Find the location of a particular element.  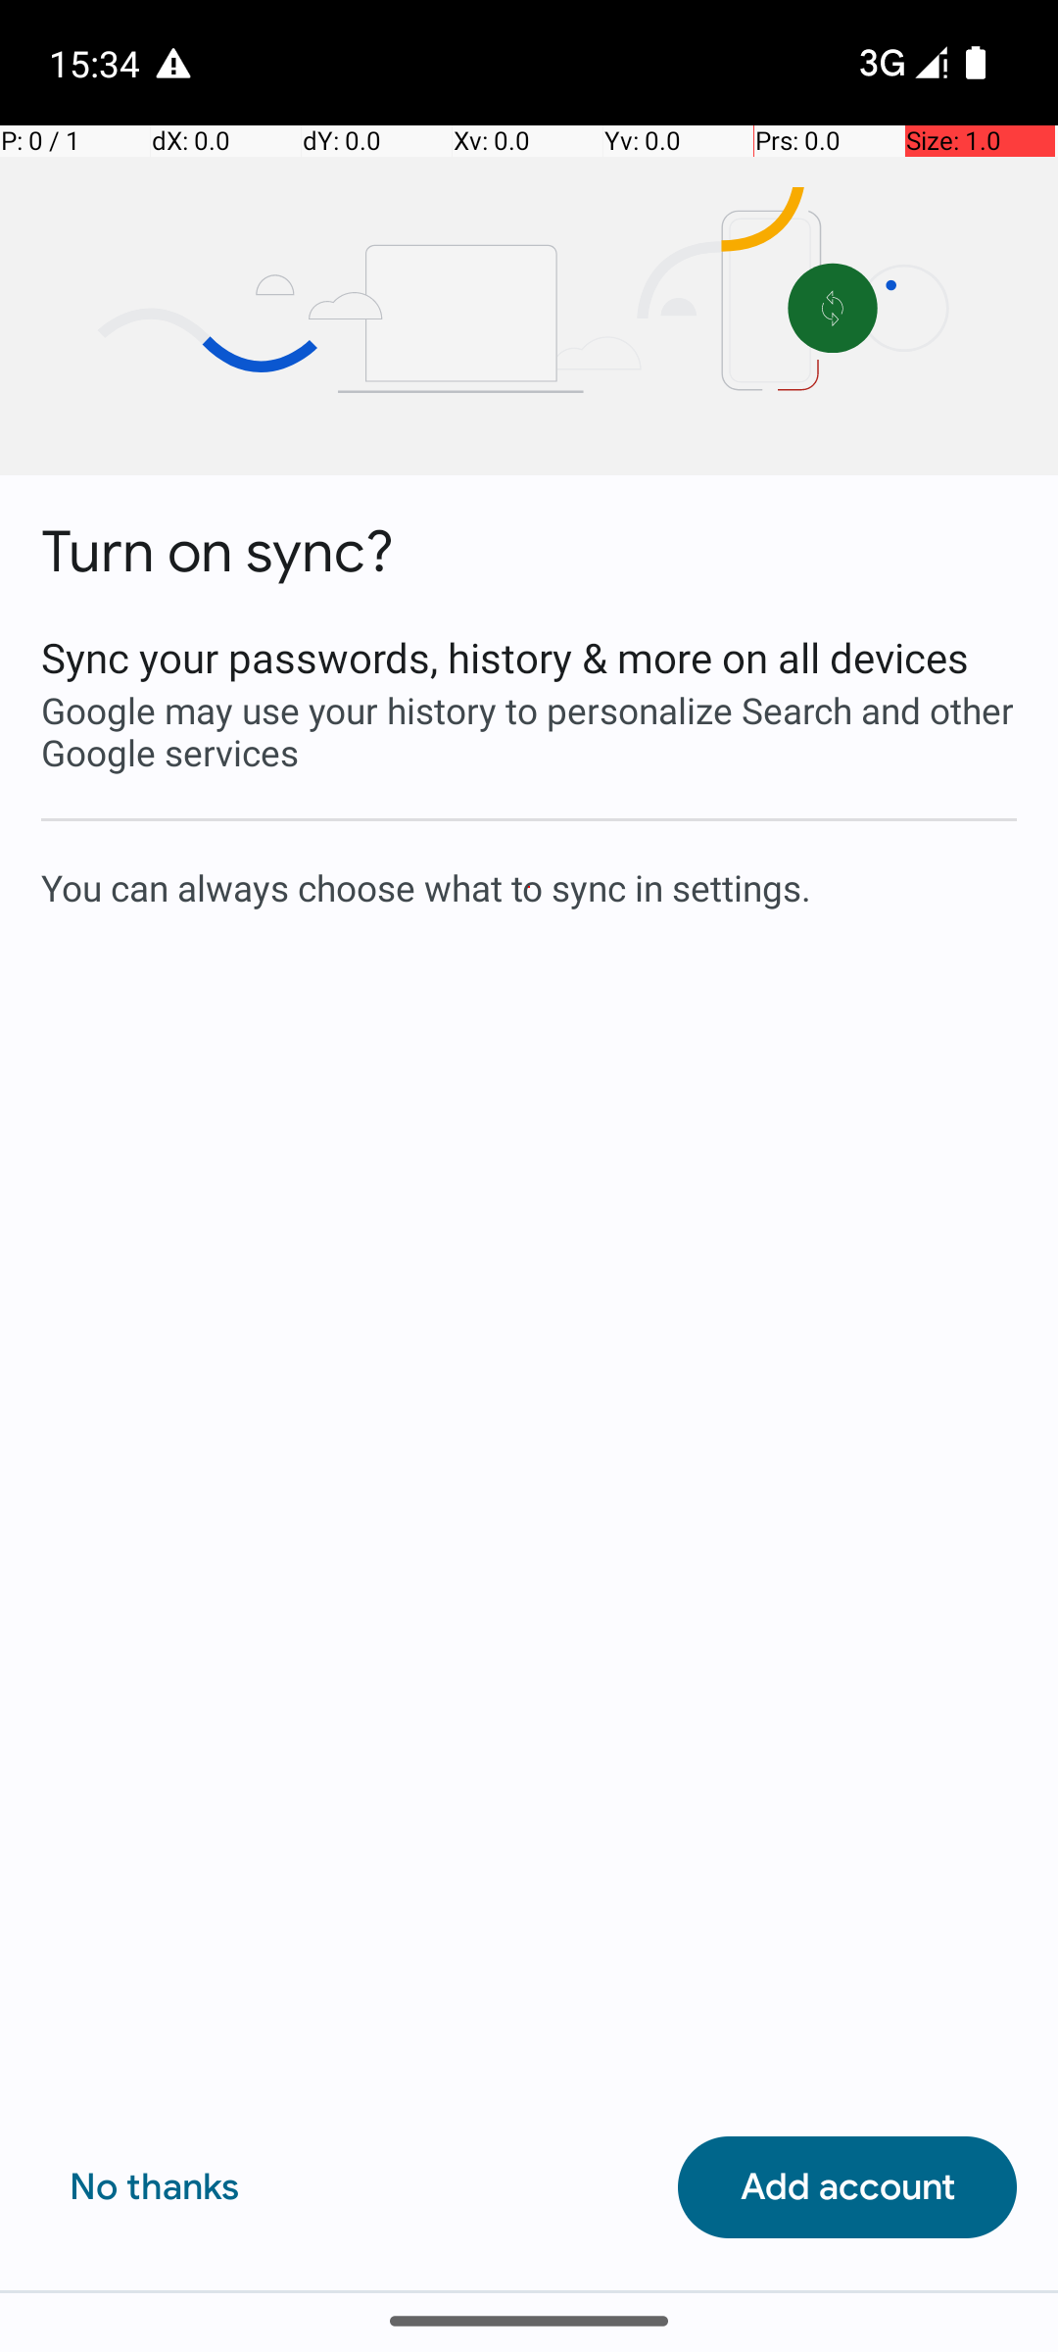

Google may use your history to personalize Search and other Google services is located at coordinates (529, 731).